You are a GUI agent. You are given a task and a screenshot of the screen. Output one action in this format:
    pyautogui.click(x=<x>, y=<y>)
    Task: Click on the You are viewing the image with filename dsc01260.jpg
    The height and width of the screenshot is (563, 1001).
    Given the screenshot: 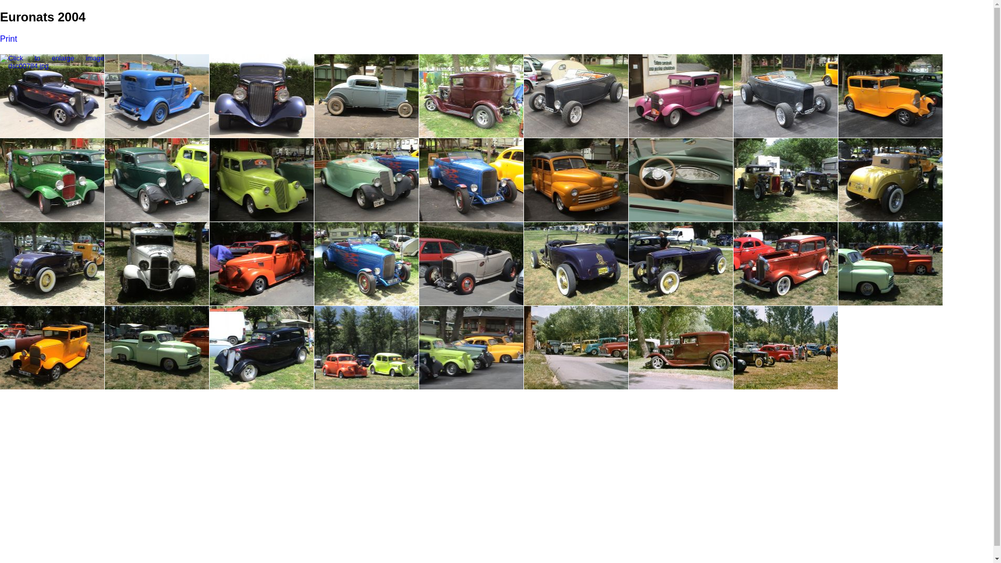 What is the action you would take?
    pyautogui.click(x=471, y=348)
    